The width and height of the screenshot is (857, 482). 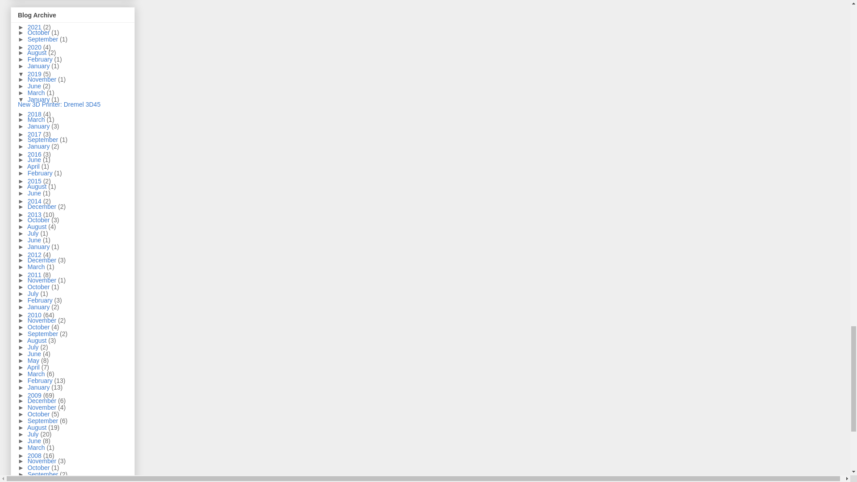 I want to click on September, so click(x=44, y=39).